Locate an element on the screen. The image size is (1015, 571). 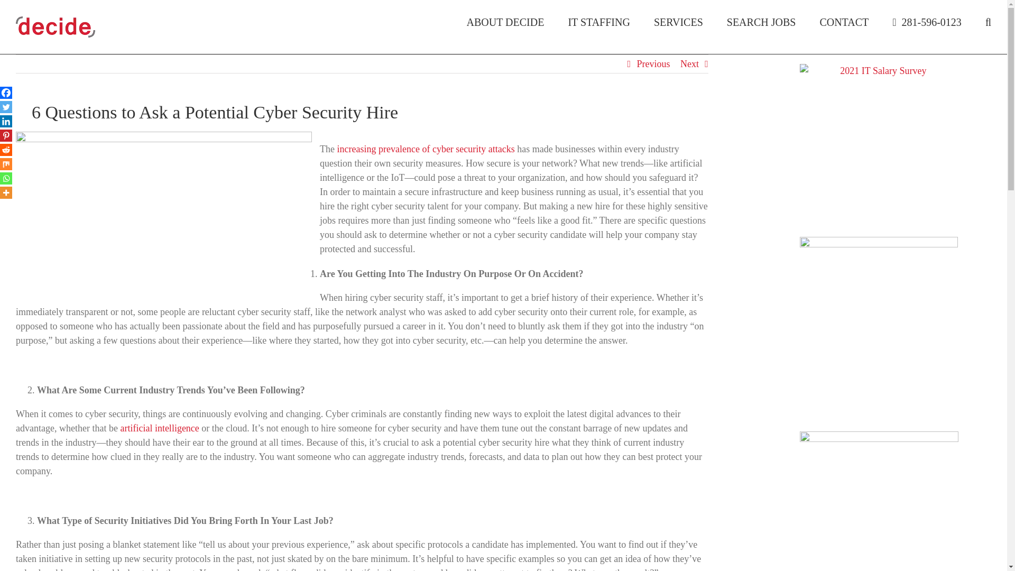
Twitter is located at coordinates (6, 107).